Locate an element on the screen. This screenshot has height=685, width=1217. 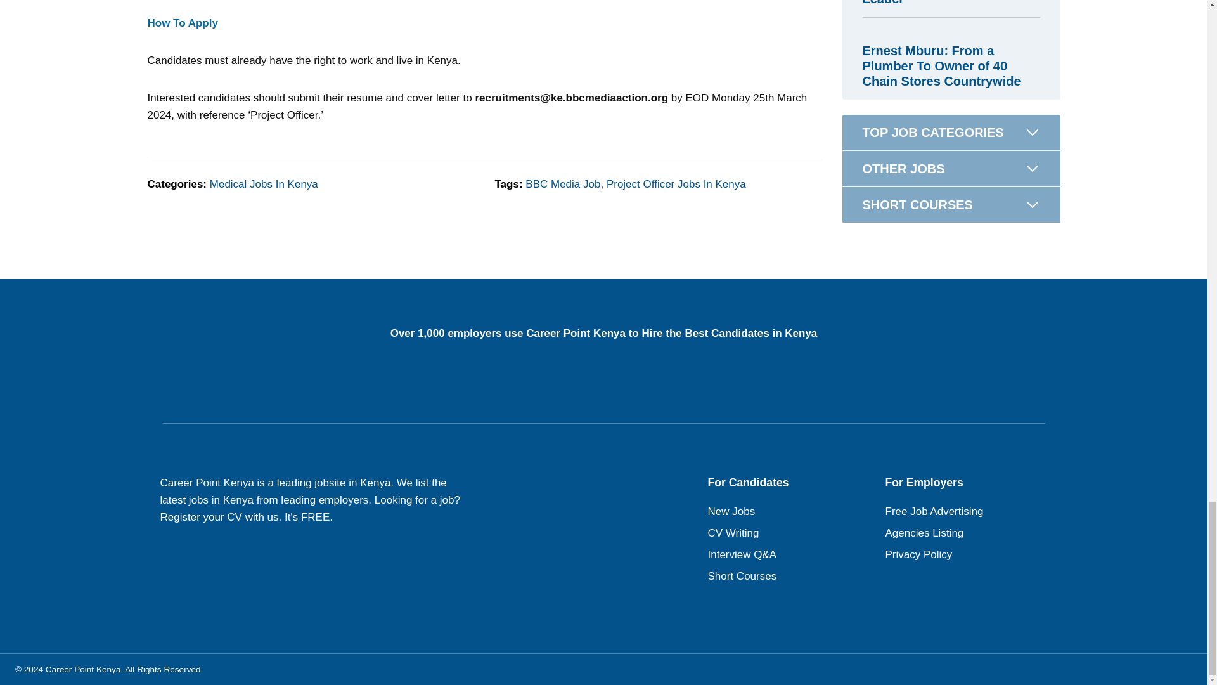
Project Officer Jobs In Kenya is located at coordinates (676, 184).